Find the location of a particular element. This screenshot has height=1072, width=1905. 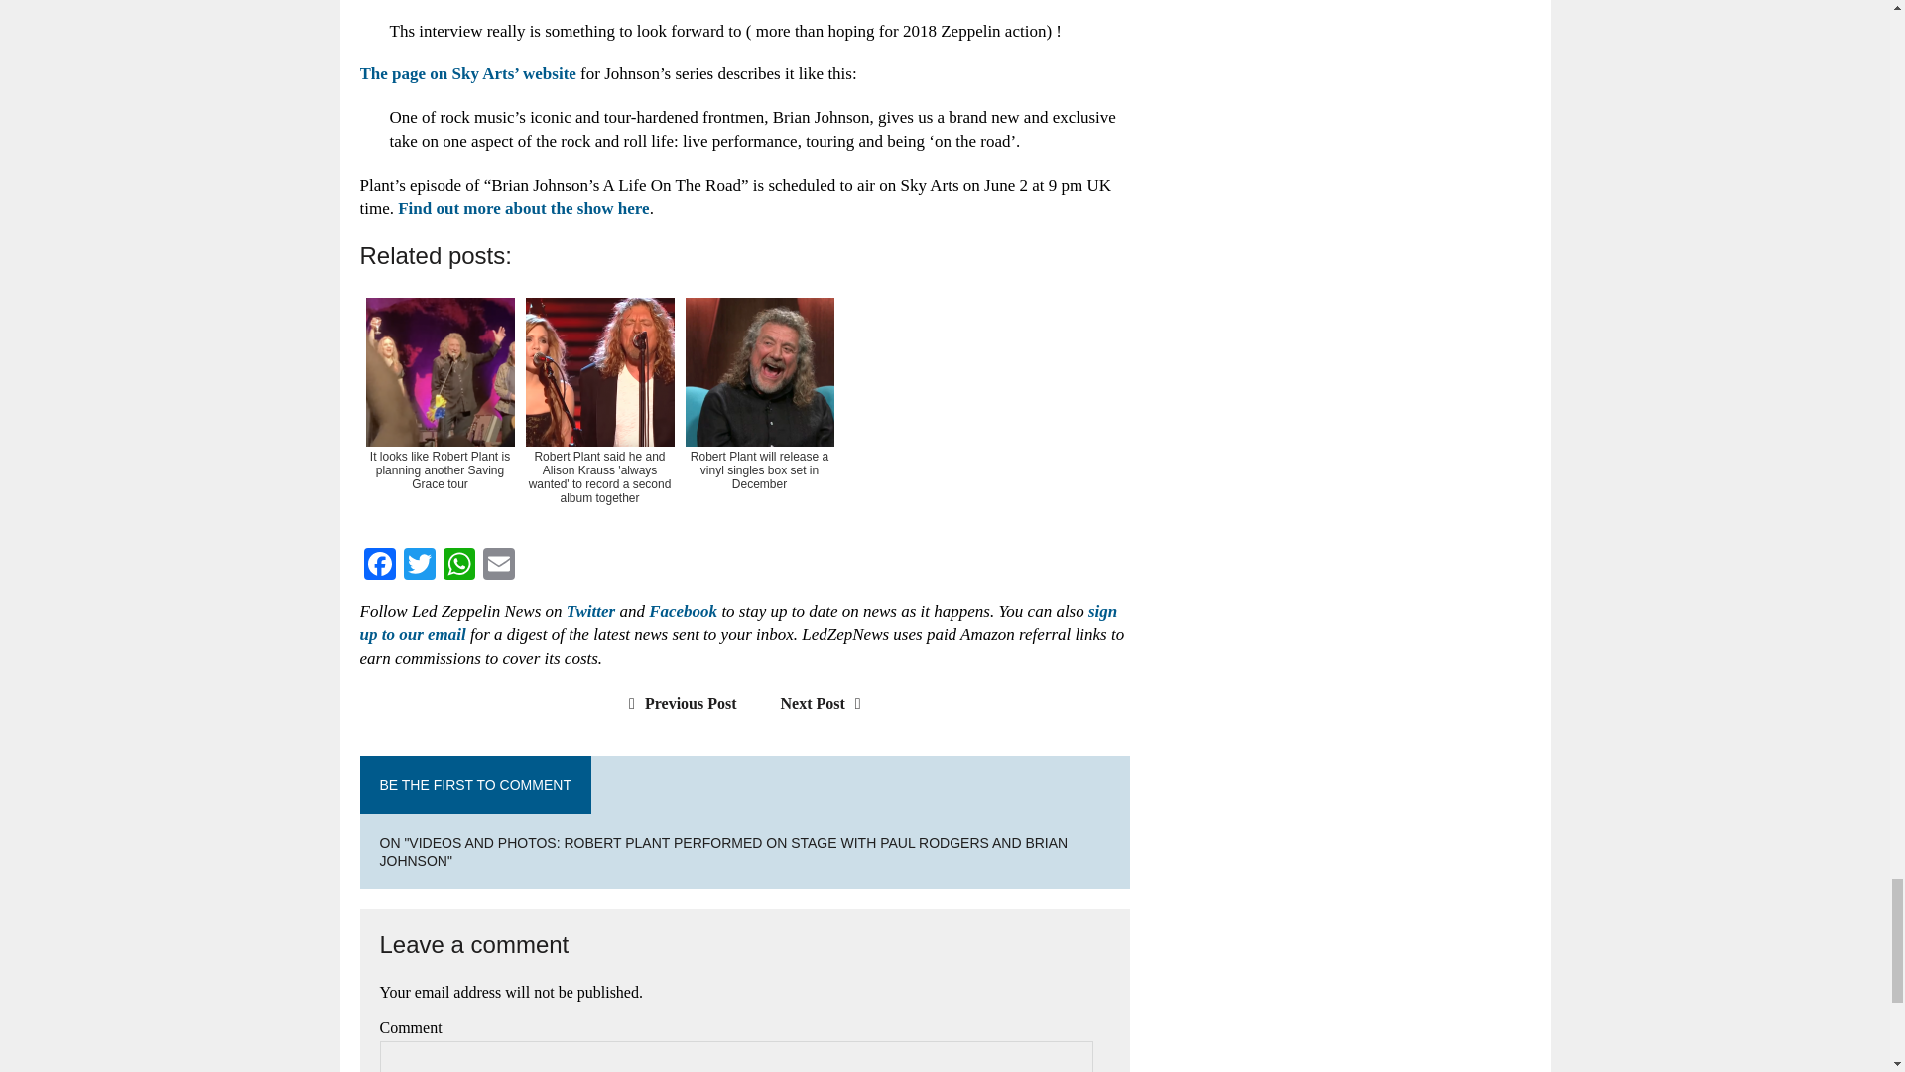

Find out more about the show here is located at coordinates (524, 208).